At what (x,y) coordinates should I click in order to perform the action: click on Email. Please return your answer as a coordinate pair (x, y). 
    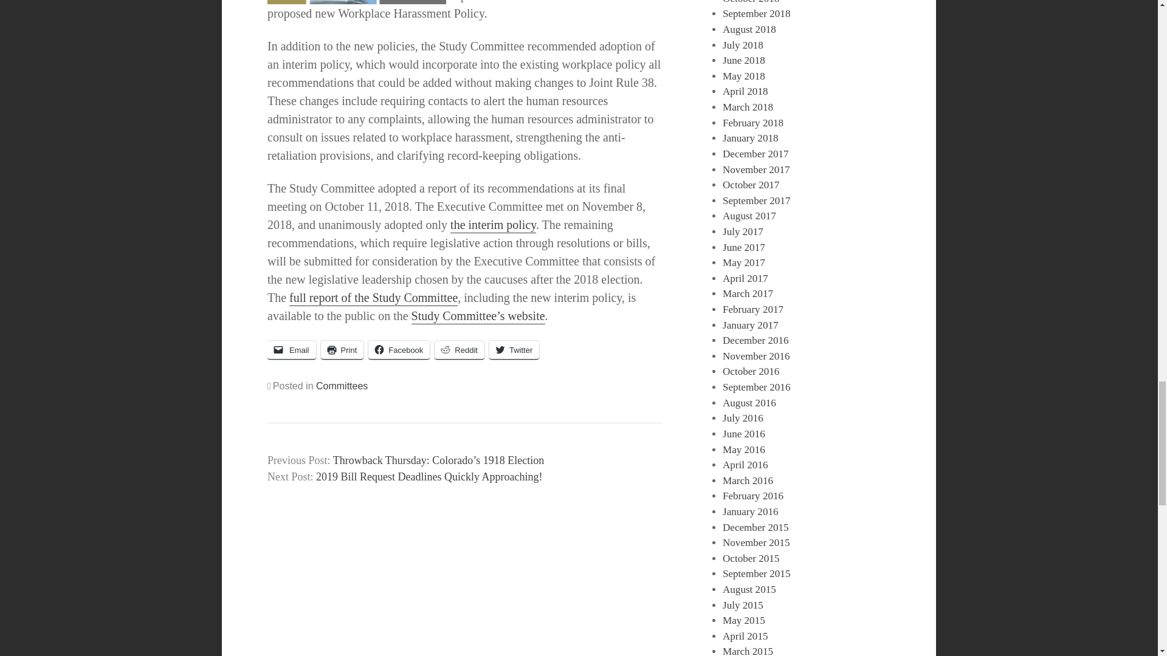
    Looking at the image, I should click on (292, 350).